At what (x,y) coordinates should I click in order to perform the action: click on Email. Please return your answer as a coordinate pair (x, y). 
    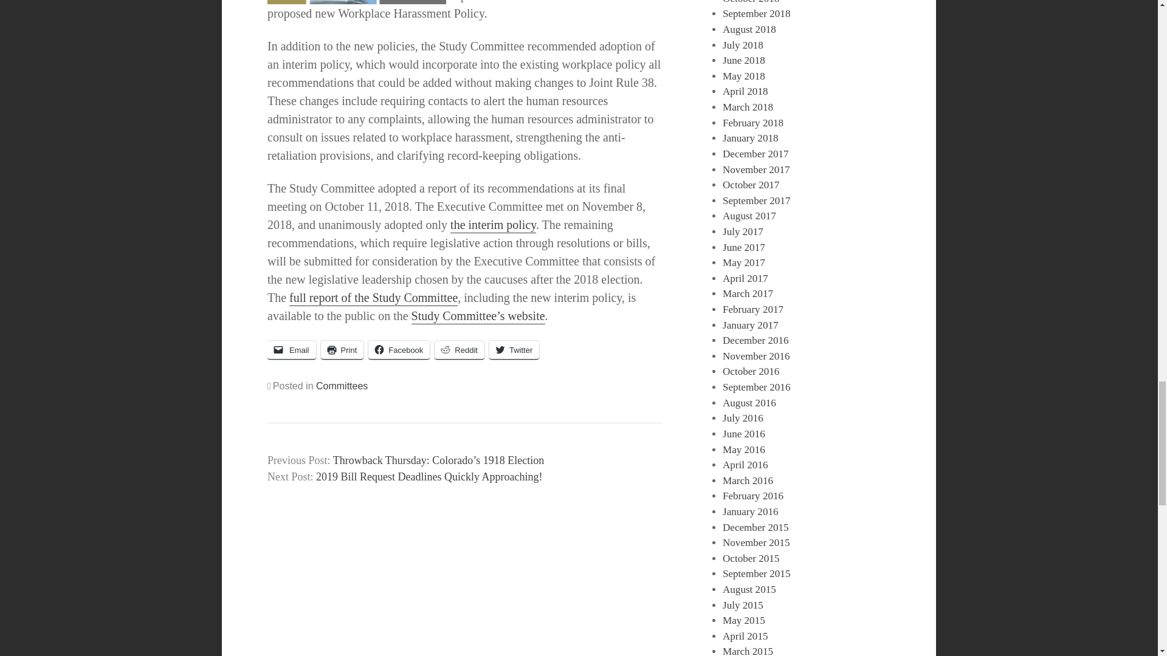
    Looking at the image, I should click on (292, 350).